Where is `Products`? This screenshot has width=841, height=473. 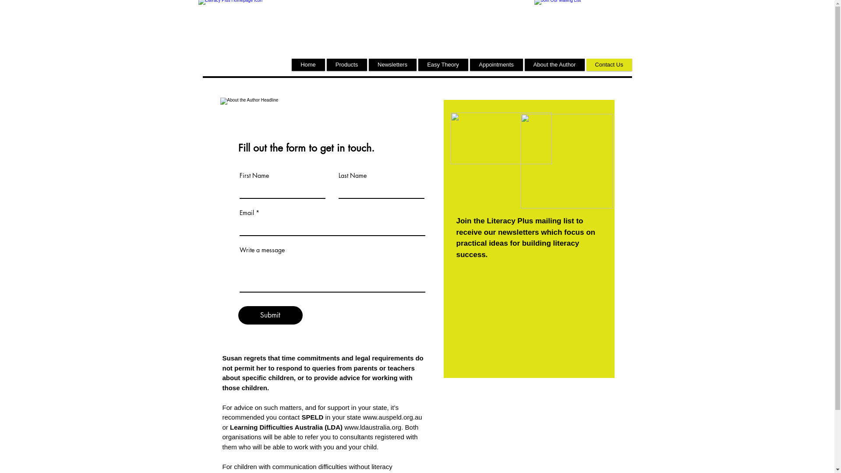 Products is located at coordinates (347, 65).